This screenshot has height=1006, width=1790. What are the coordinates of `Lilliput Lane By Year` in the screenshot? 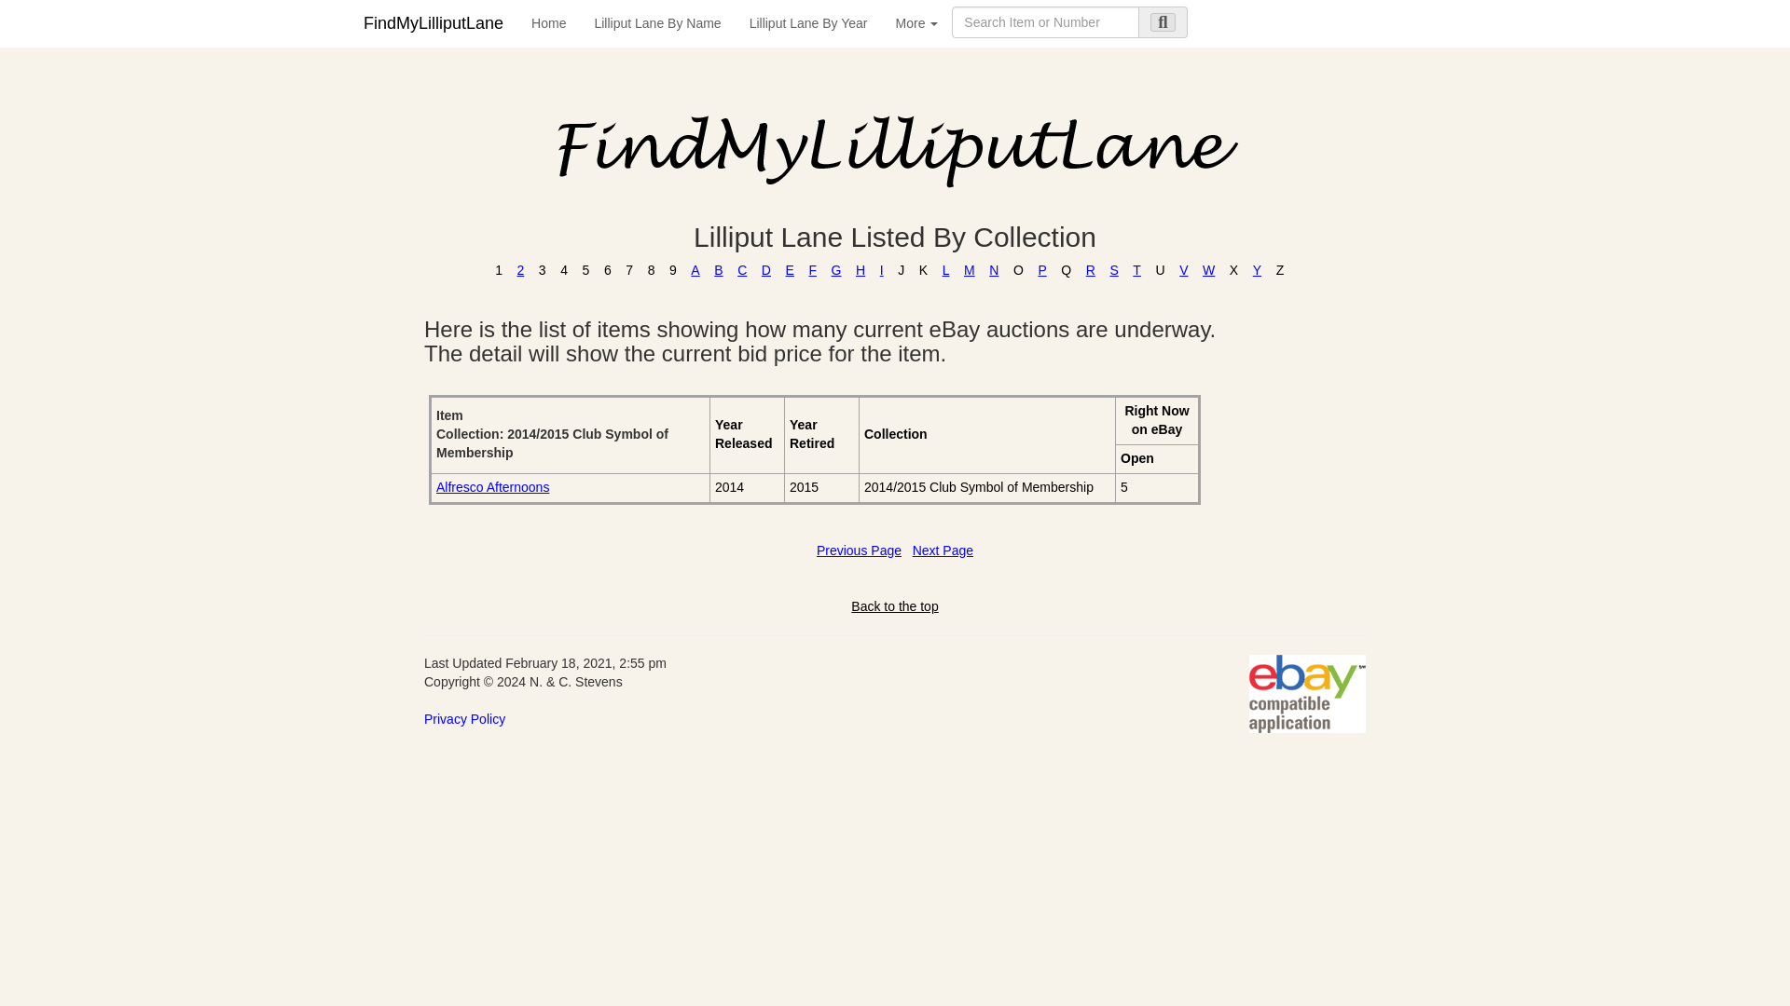 It's located at (809, 22).